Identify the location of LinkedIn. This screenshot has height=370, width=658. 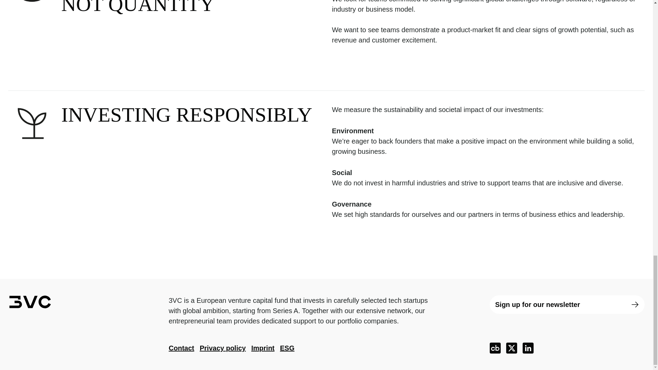
(528, 348).